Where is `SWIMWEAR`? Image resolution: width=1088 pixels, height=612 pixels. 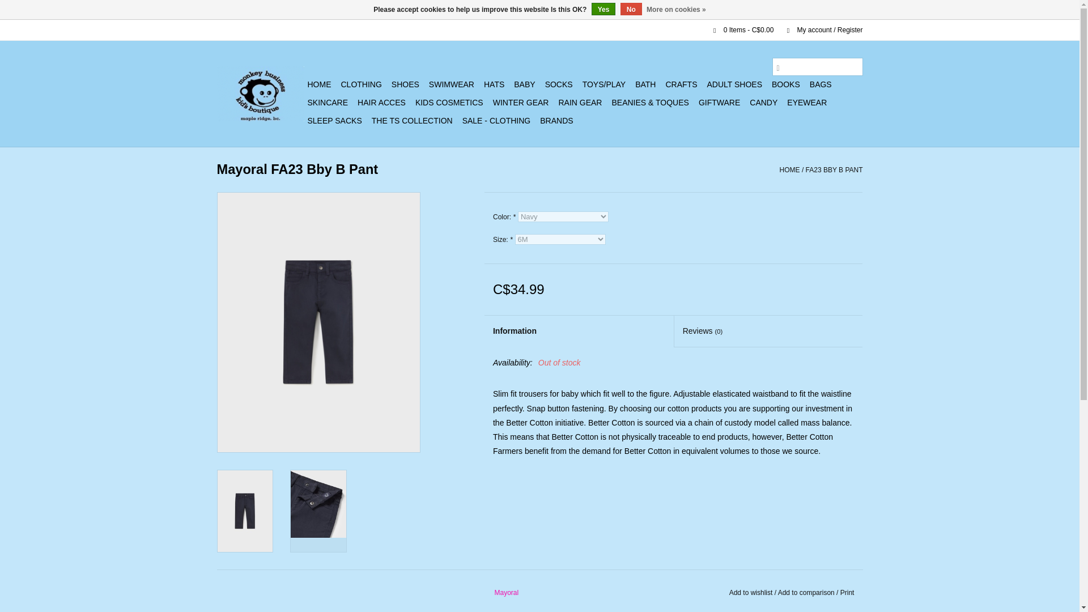
SWIMWEAR is located at coordinates (451, 84).